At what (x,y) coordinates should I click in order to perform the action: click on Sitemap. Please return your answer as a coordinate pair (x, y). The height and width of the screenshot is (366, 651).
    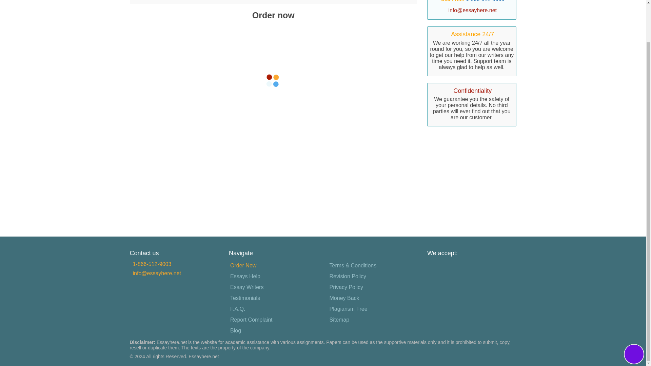
    Looking at the image, I should click on (339, 320).